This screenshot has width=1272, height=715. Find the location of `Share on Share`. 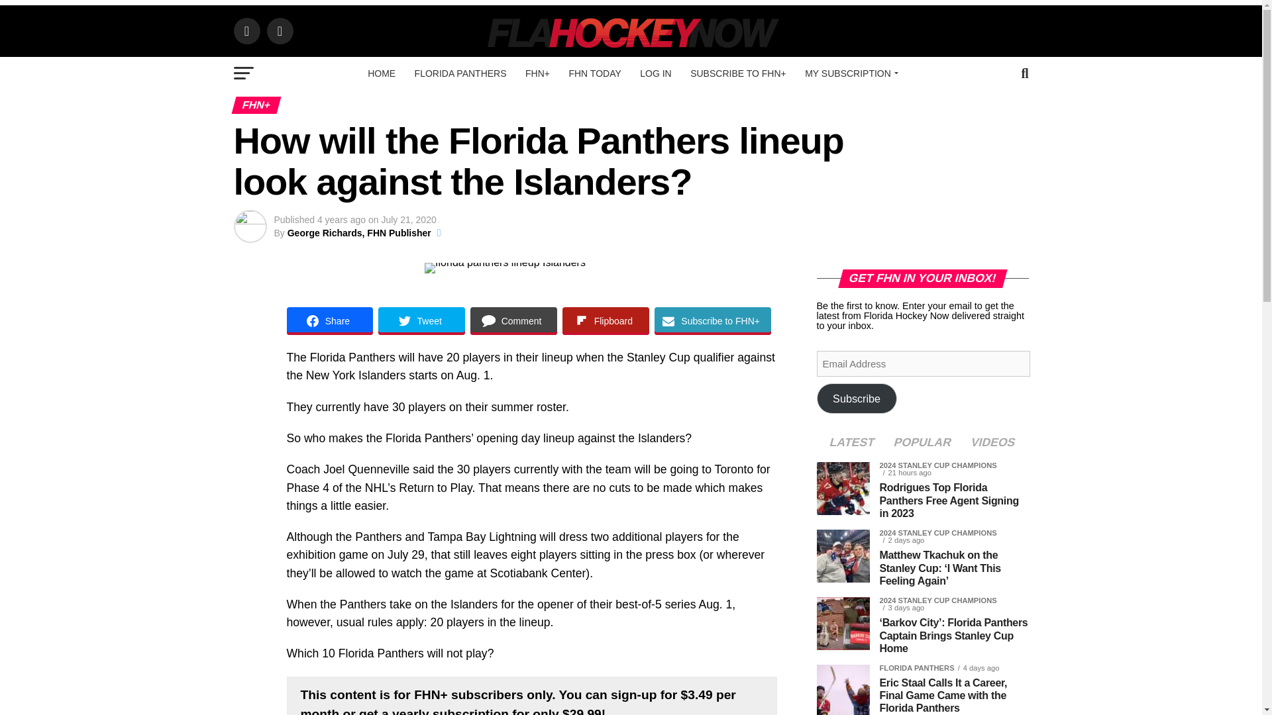

Share on Share is located at coordinates (329, 321).